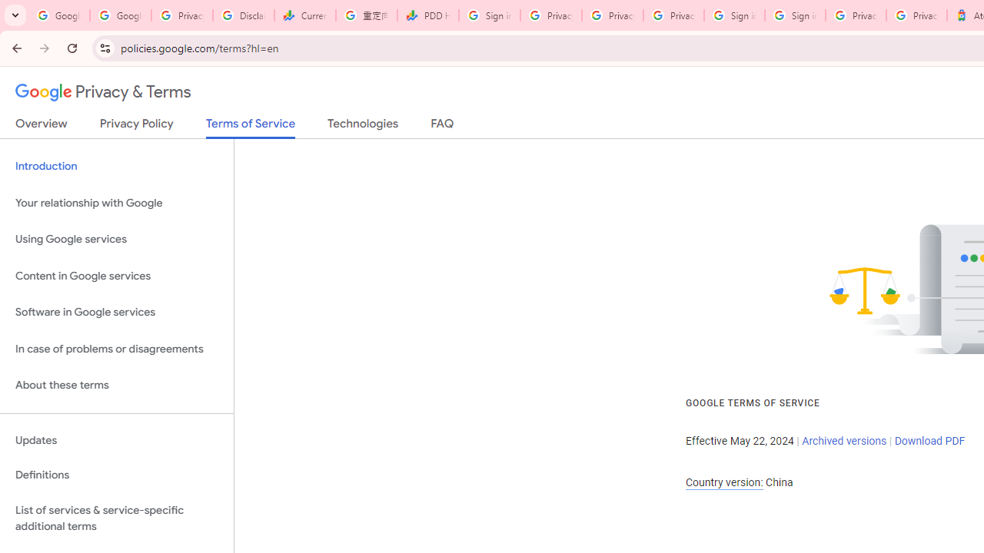  What do you see at coordinates (117, 440) in the screenshot?
I see `Updates` at bounding box center [117, 440].